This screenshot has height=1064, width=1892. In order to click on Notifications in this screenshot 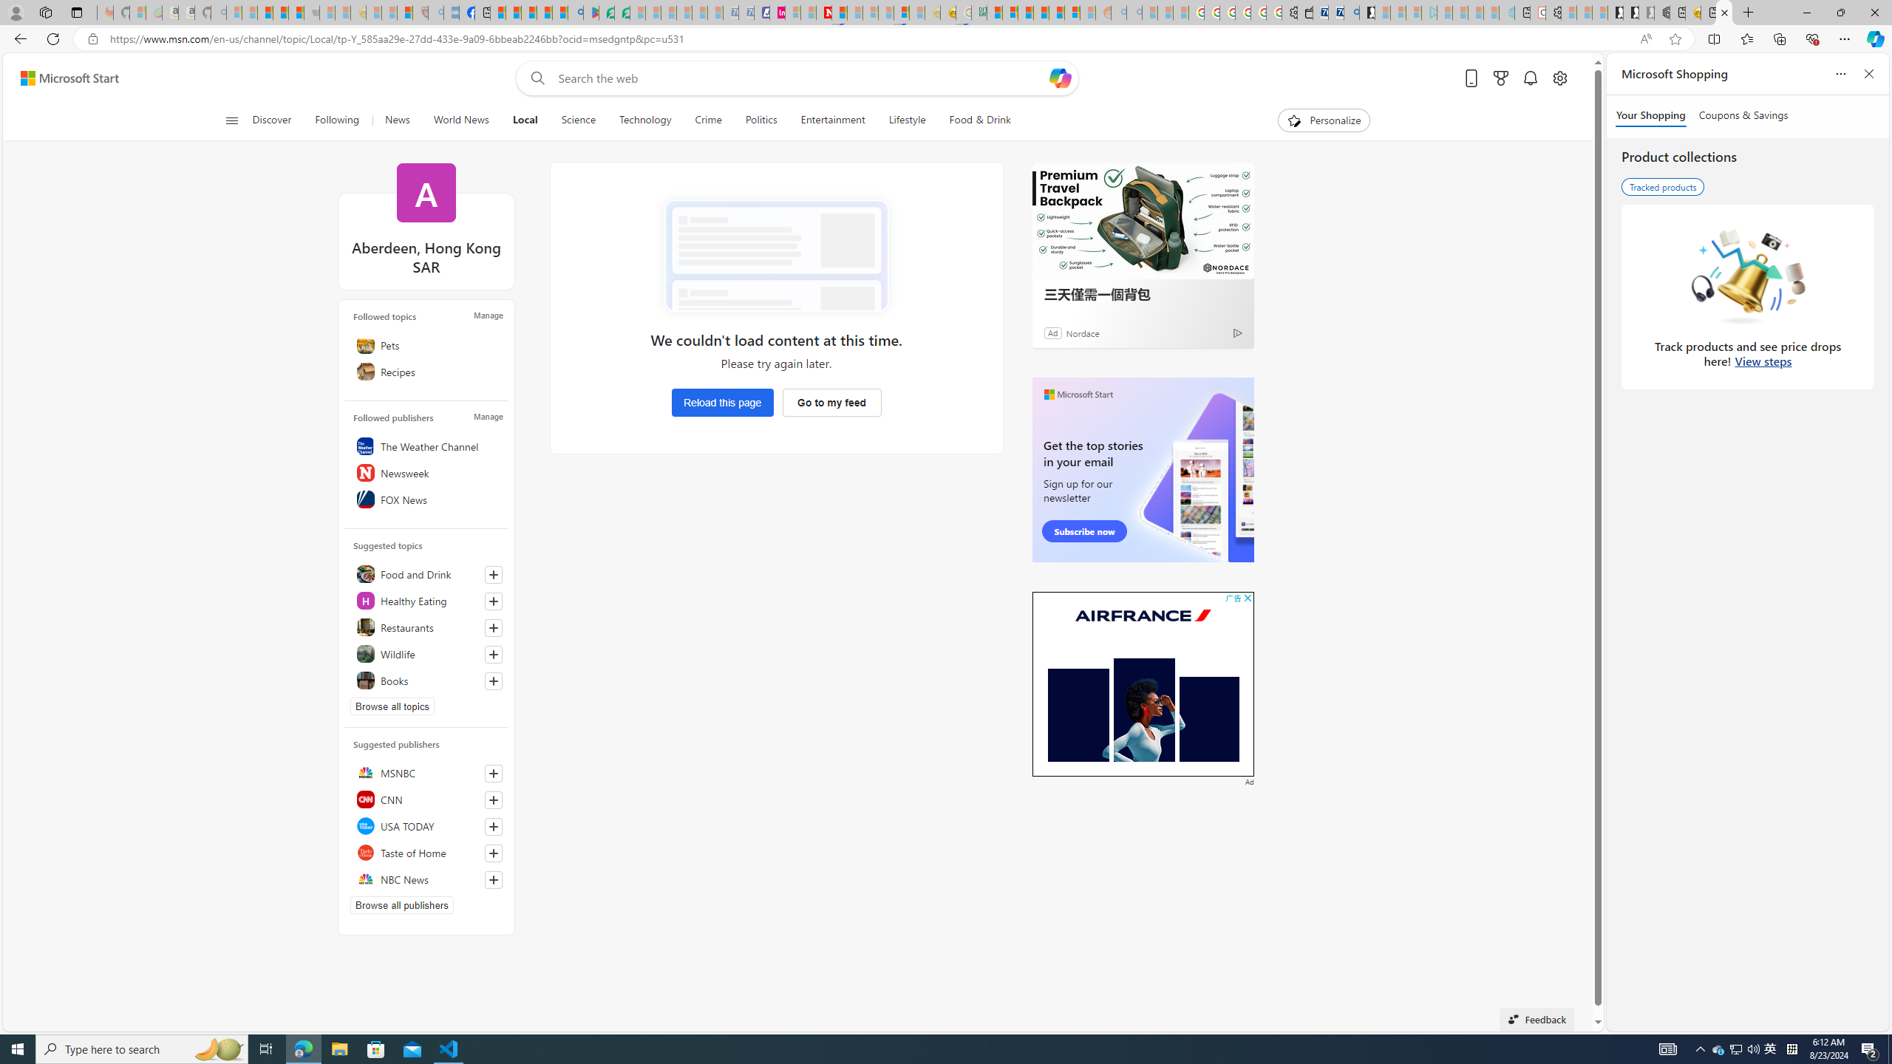, I will do `click(1530, 78)`.